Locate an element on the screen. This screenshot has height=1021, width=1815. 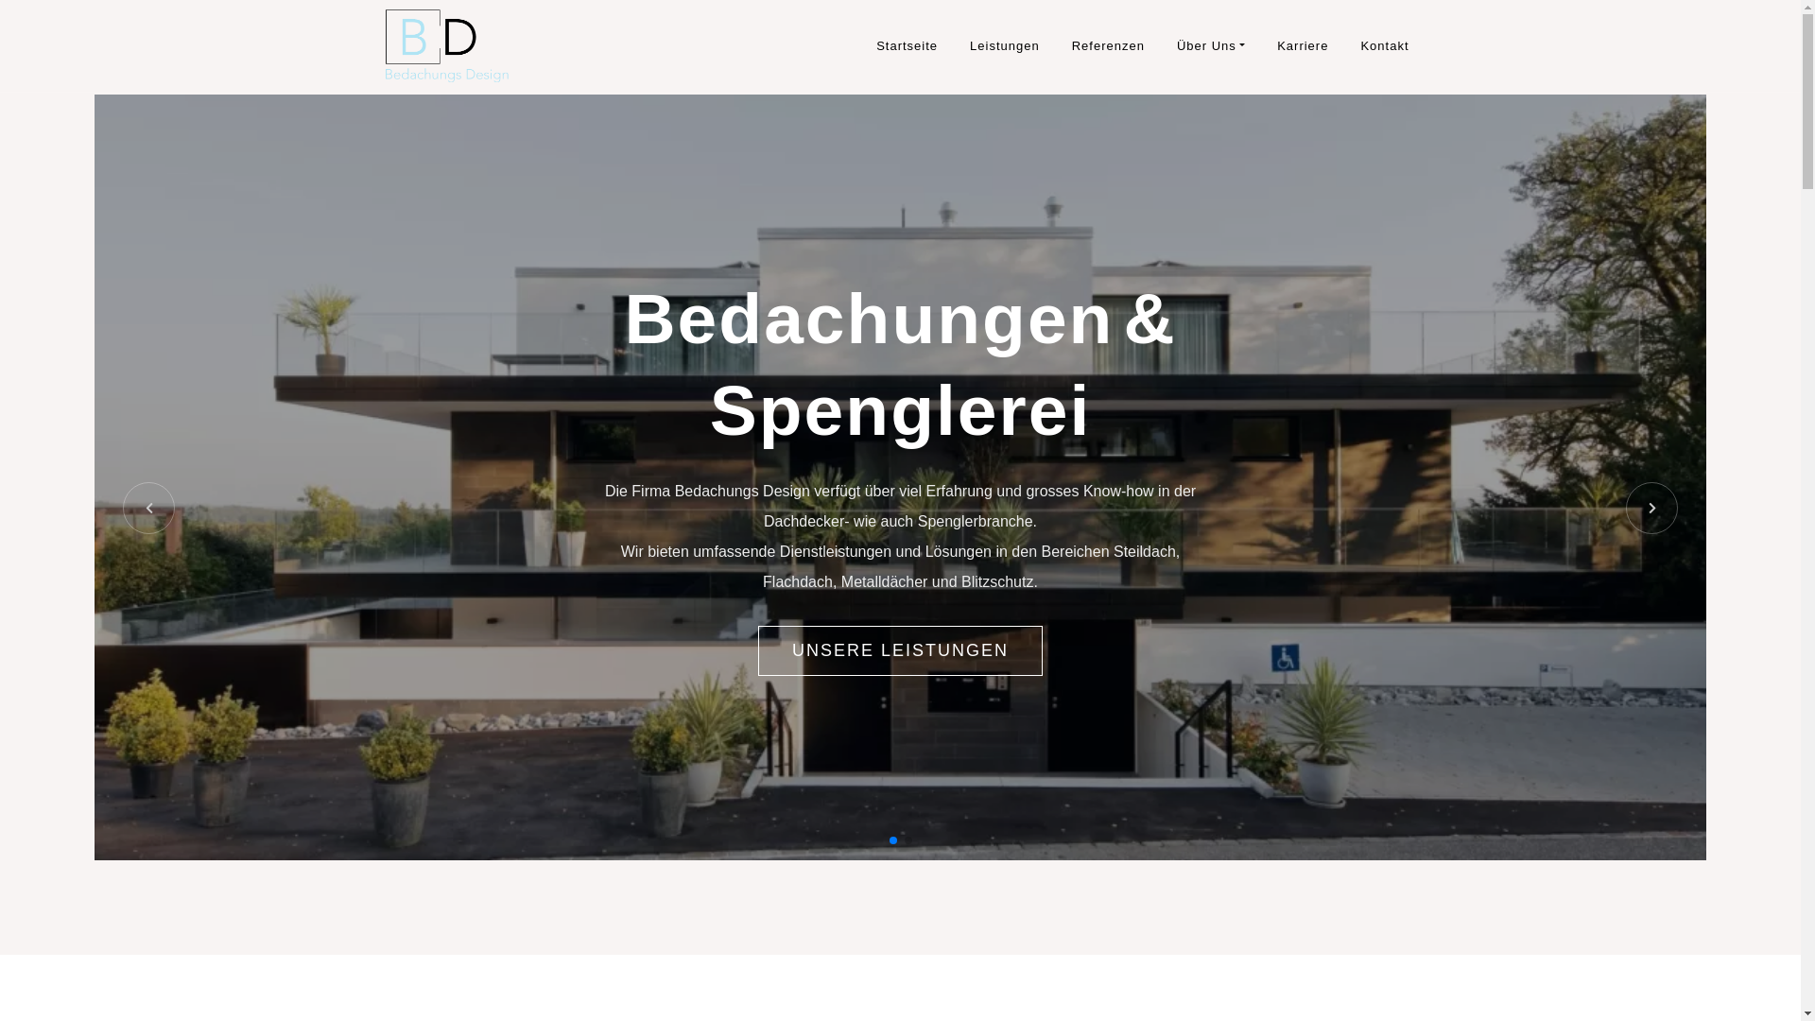
Karriere is located at coordinates (1303, 46).